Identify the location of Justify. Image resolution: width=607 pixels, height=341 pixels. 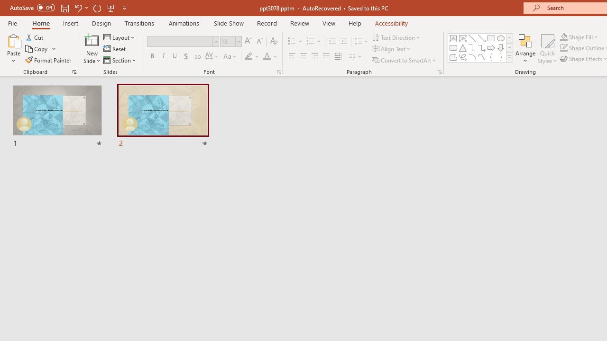
(326, 57).